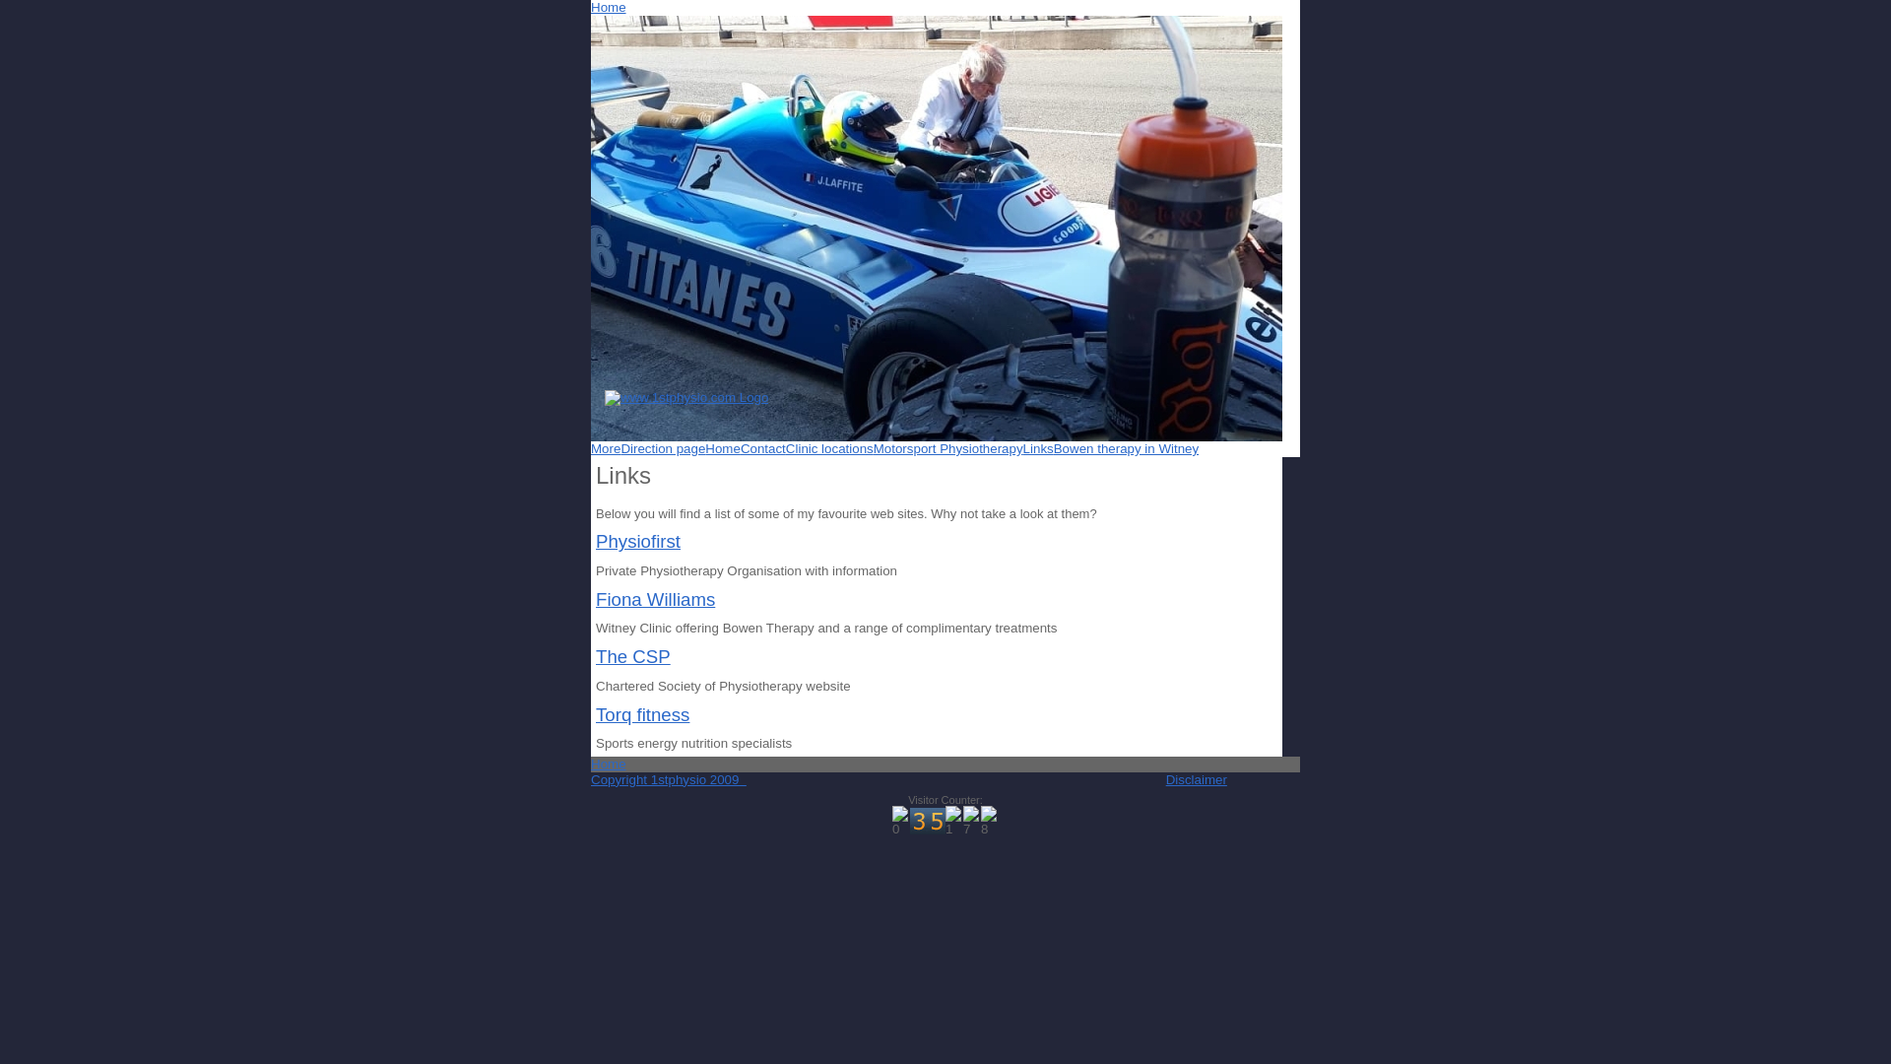 This screenshot has height=1064, width=1891. Describe the element at coordinates (669, 780) in the screenshot. I see `Copyright 1stphysio 2009  ` at that location.